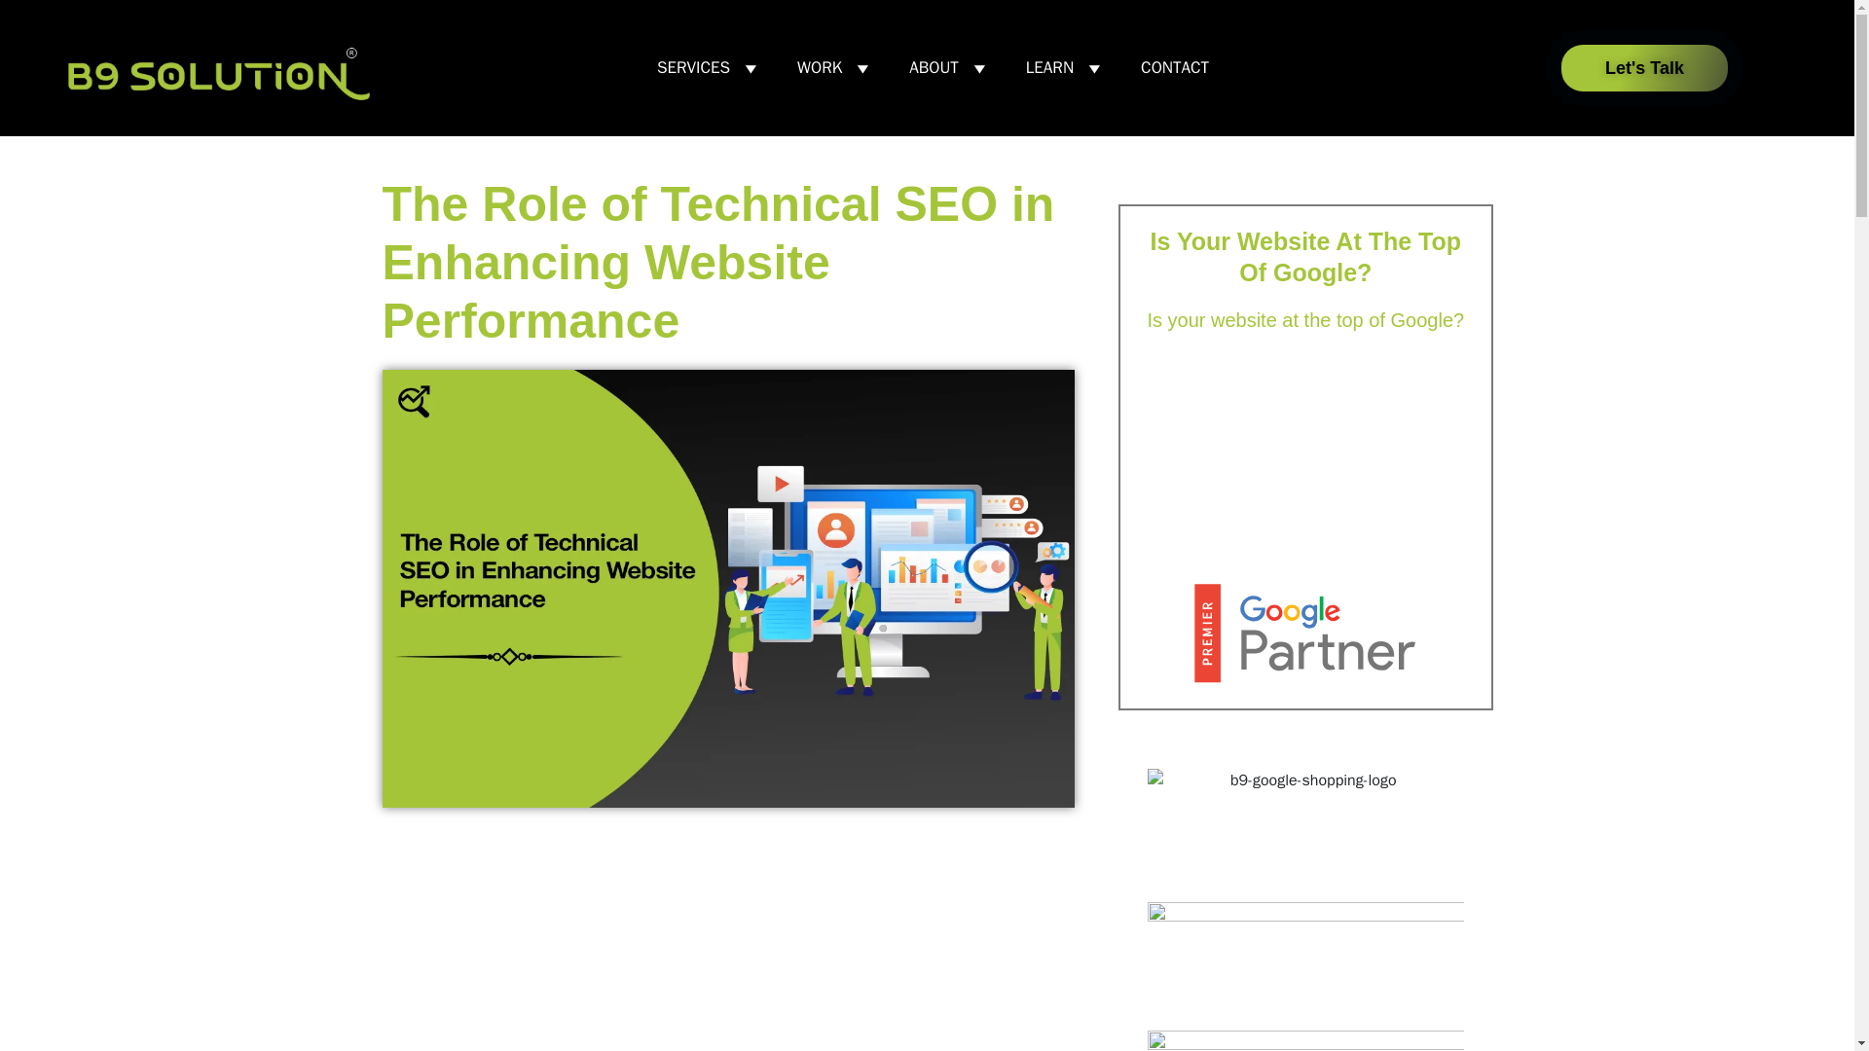 This screenshot has width=1869, height=1051. Describe the element at coordinates (835, 67) in the screenshot. I see `WORK` at that location.